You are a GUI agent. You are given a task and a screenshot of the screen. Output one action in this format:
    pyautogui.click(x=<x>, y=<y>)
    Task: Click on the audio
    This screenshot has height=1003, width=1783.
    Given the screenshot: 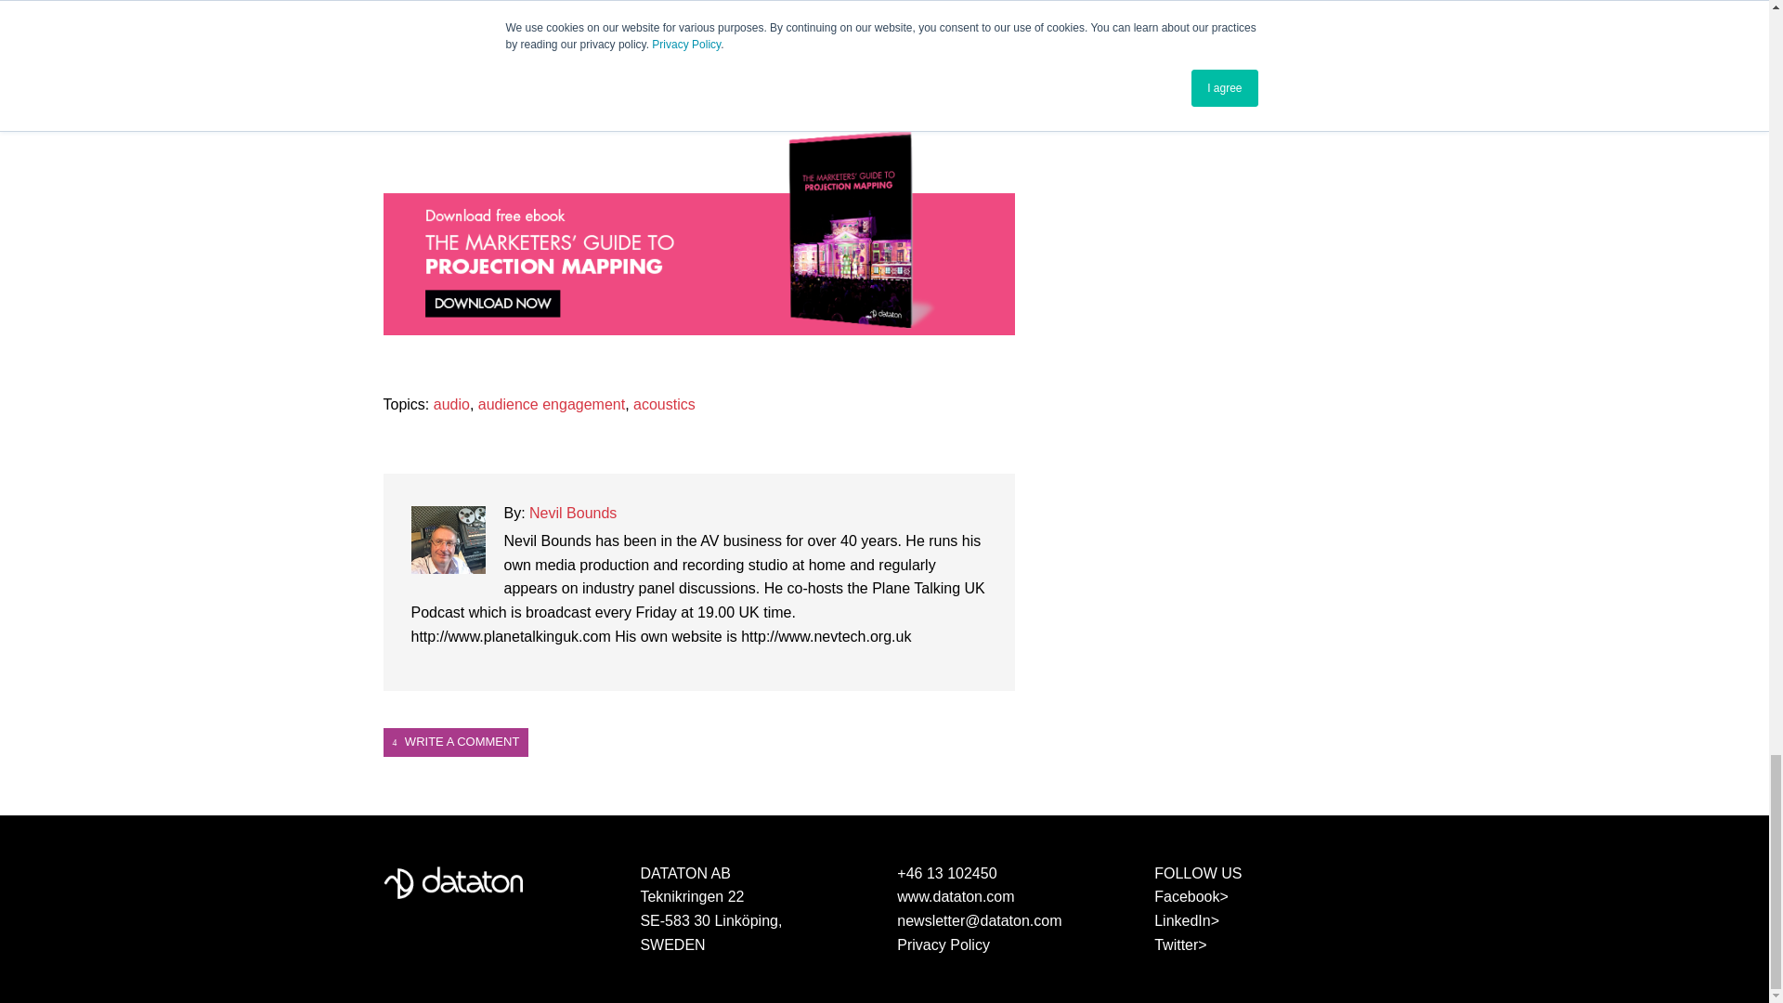 What is the action you would take?
    pyautogui.click(x=451, y=403)
    